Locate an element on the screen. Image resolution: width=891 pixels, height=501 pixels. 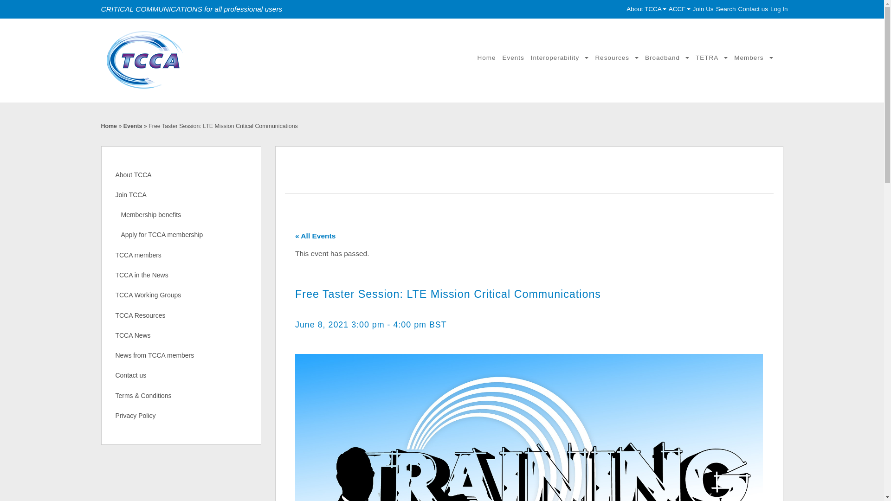
ACCF is located at coordinates (679, 9).